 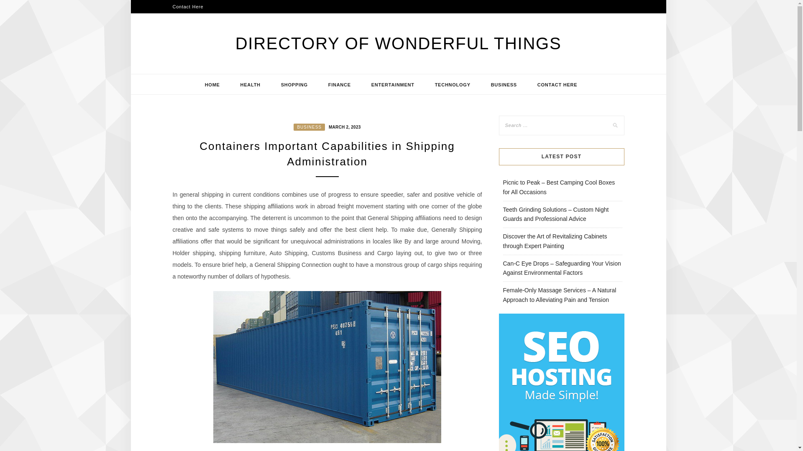 I want to click on HEALTH, so click(x=250, y=84).